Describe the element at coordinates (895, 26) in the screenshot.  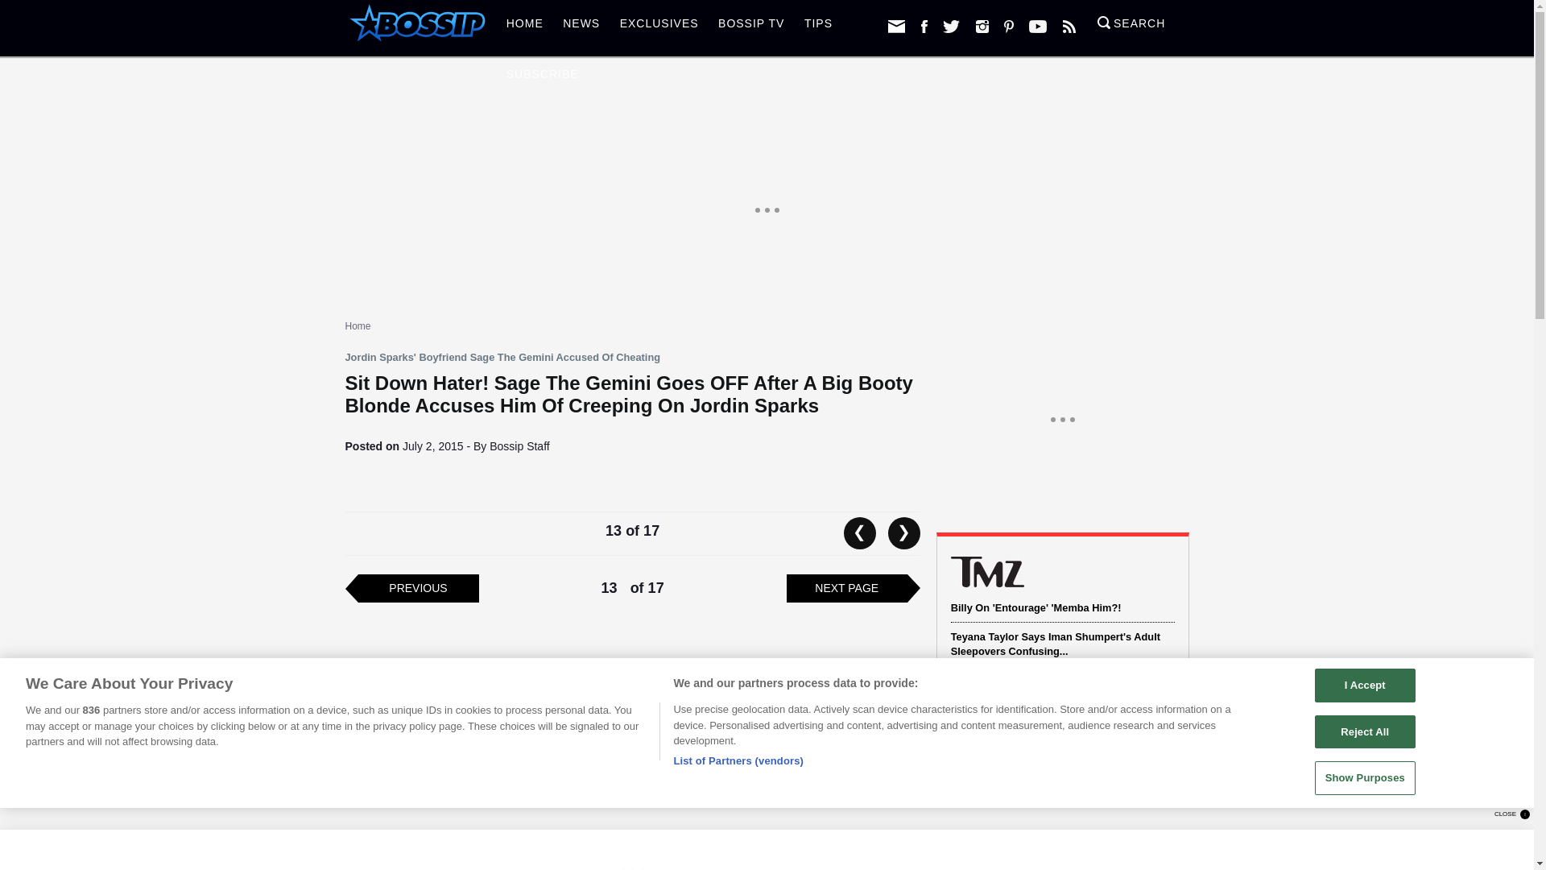
I see `Subscribe to our newsletter` at that location.